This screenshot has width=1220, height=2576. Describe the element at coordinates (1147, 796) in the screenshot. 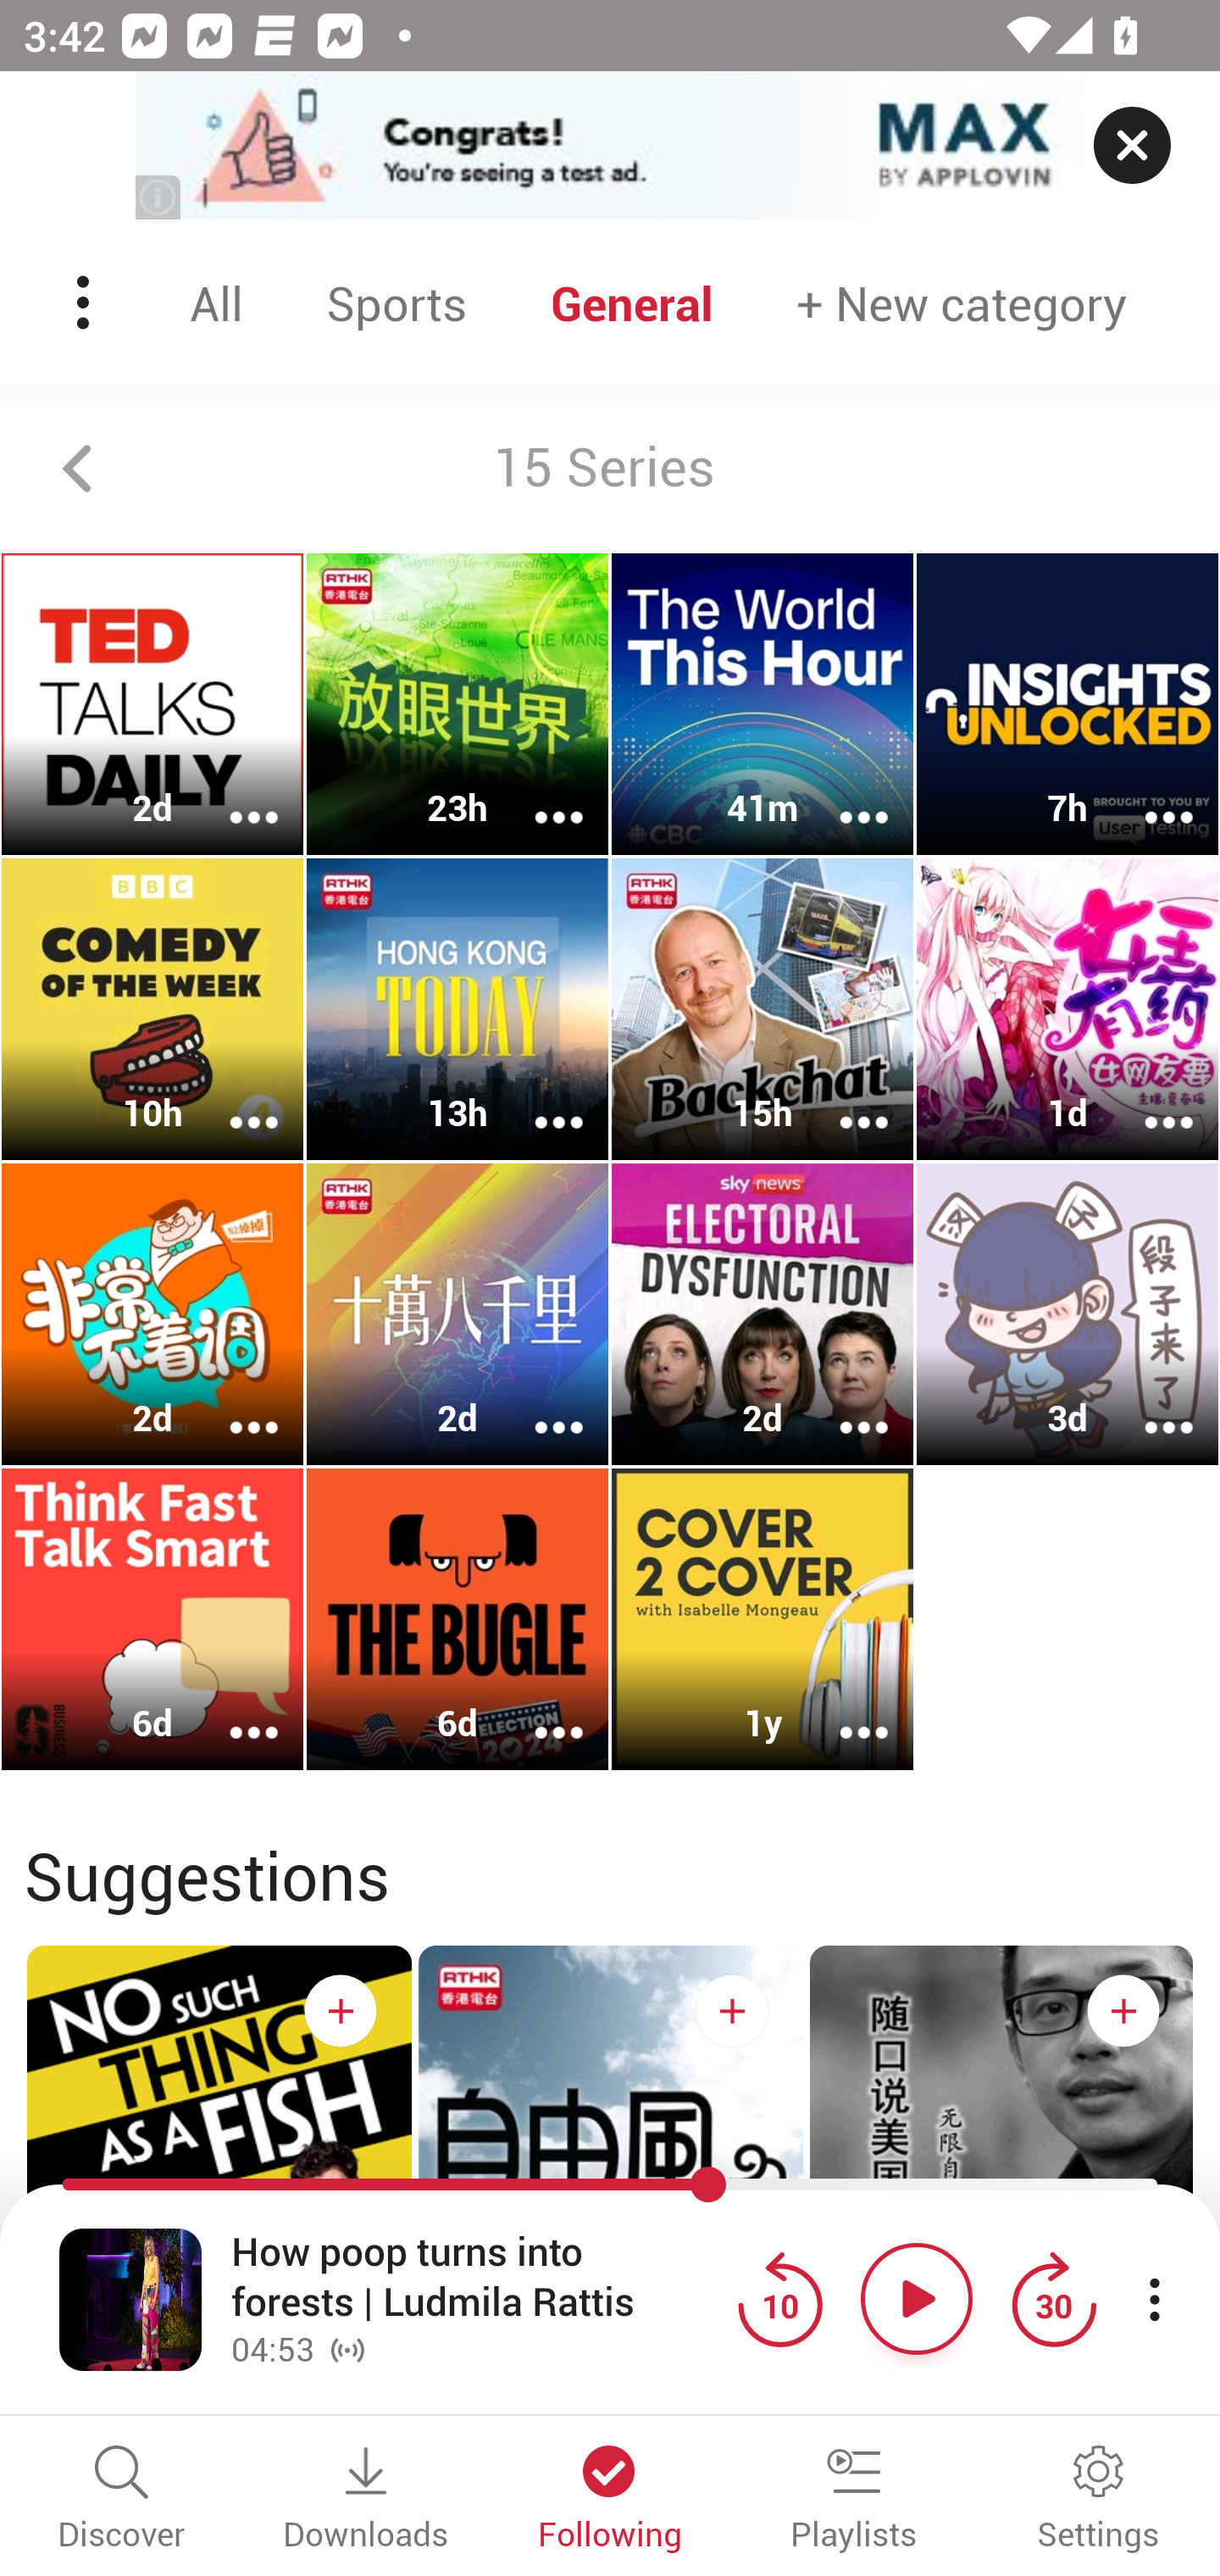

I see `More options` at that location.